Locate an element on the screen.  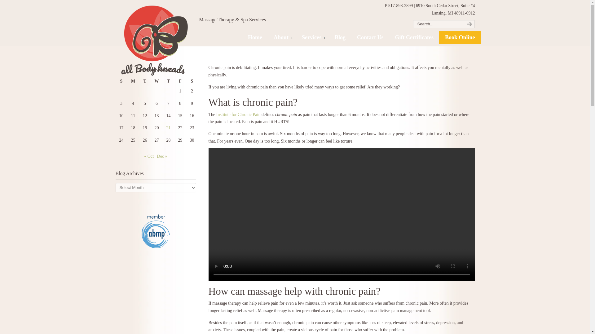
Search... is located at coordinates (438, 24).